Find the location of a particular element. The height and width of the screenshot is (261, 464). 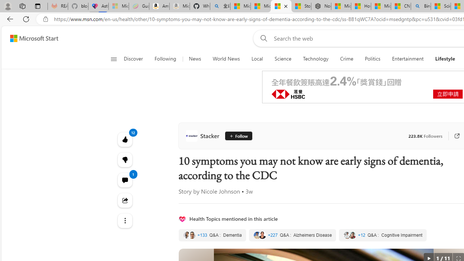

See more is located at coordinates (125, 220).